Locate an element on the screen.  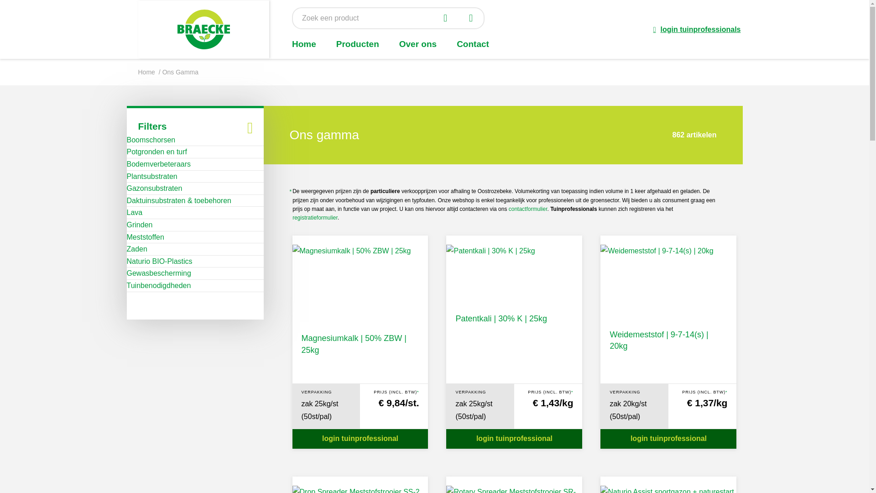
login tuinprofessional is located at coordinates (514, 439).